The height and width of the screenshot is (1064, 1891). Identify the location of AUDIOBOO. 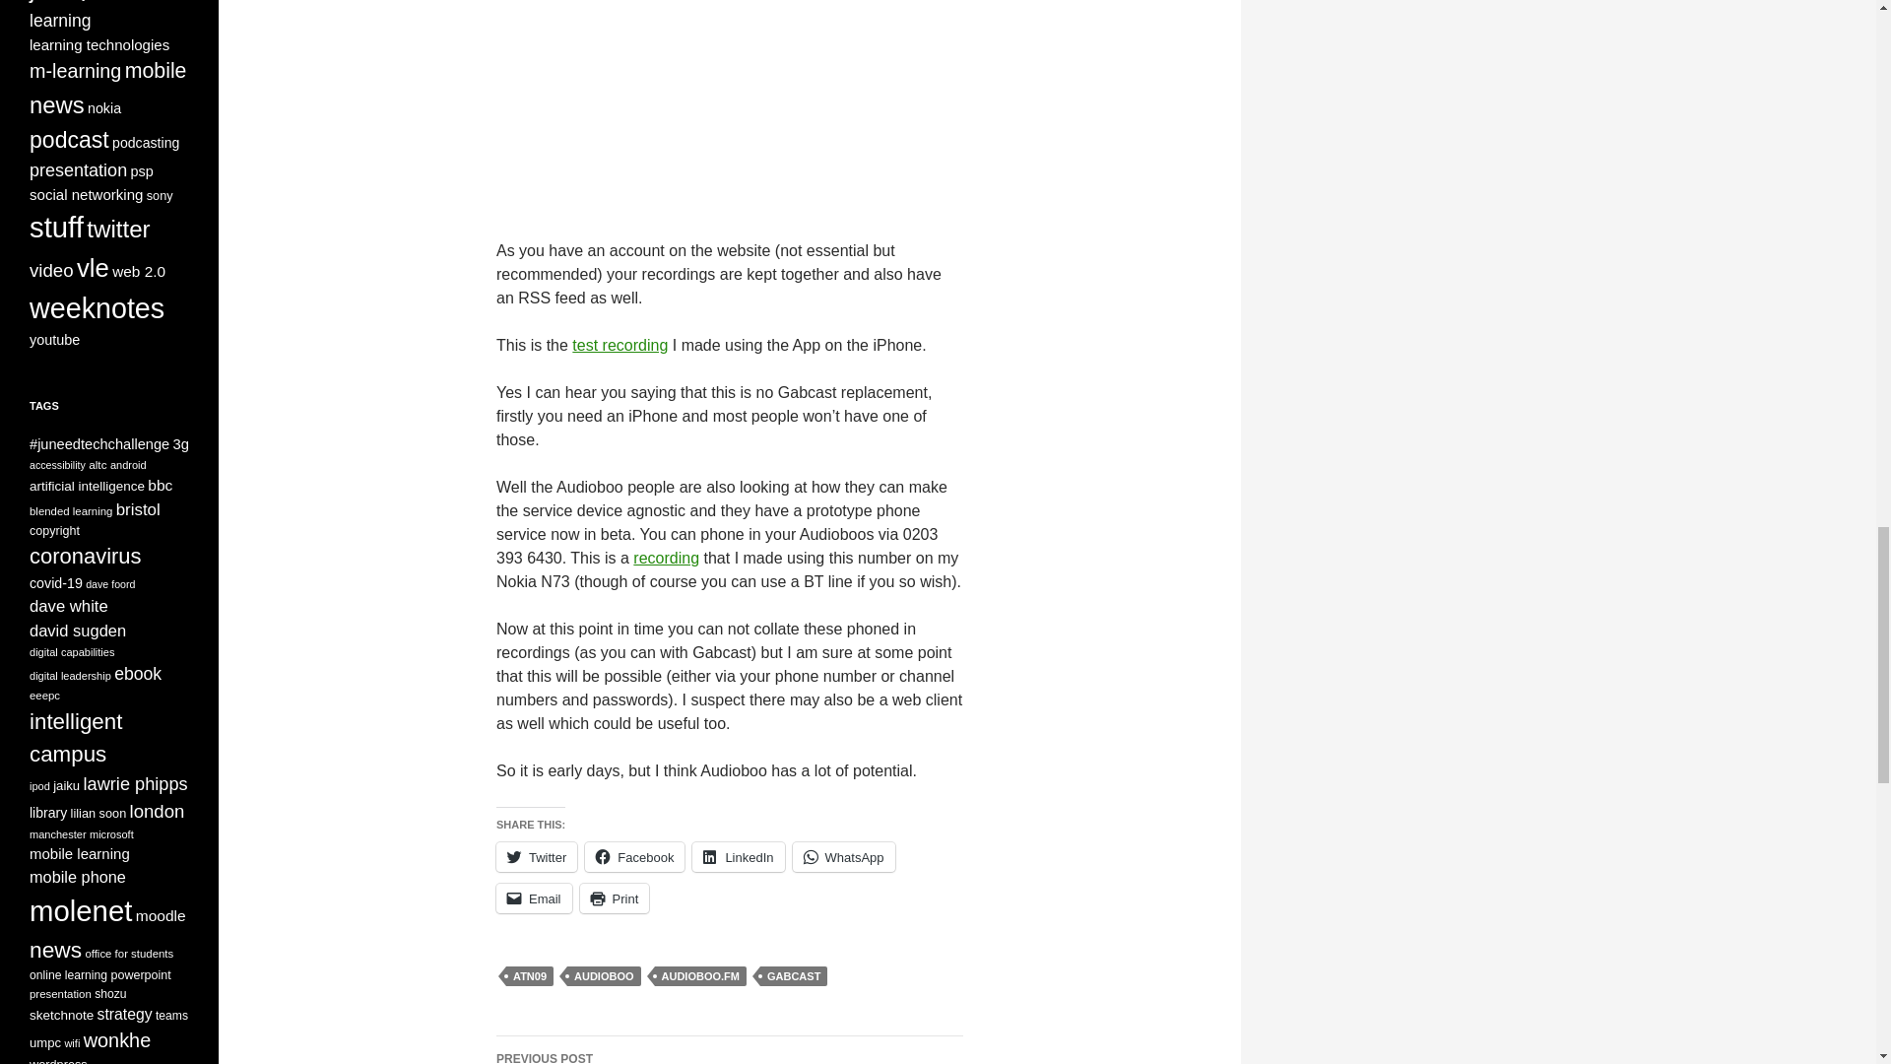
(604, 975).